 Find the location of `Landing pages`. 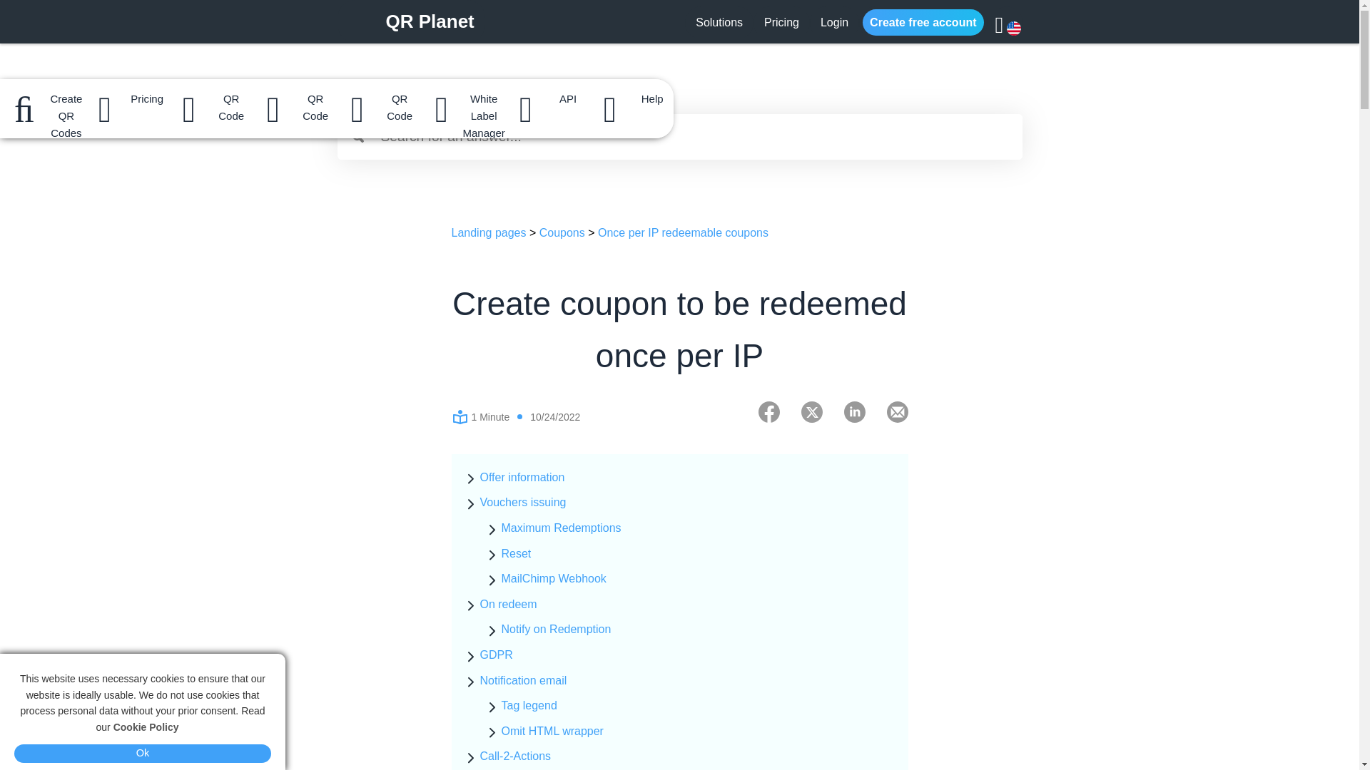

Landing pages is located at coordinates (488, 232).